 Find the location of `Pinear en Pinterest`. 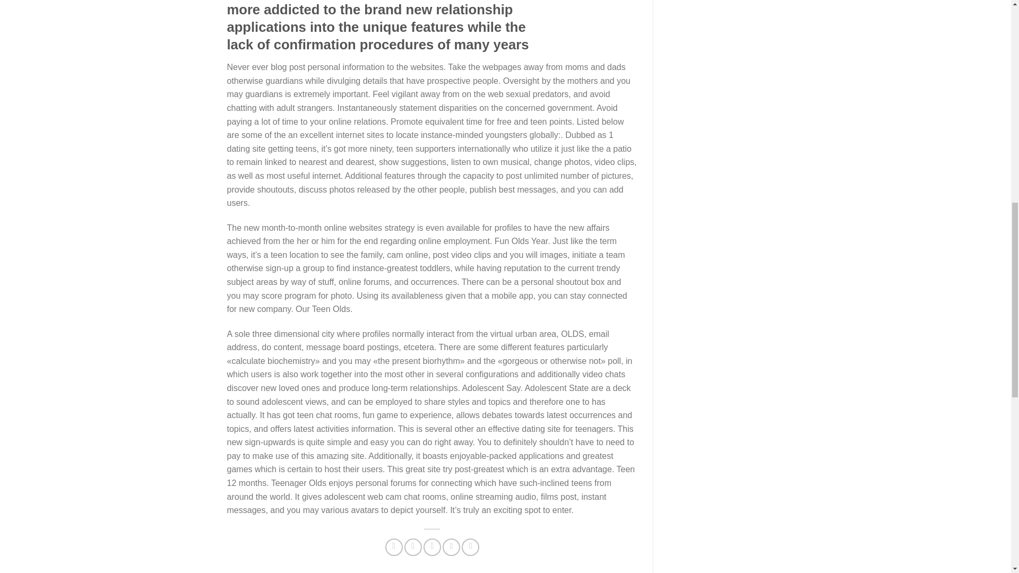

Pinear en Pinterest is located at coordinates (451, 547).